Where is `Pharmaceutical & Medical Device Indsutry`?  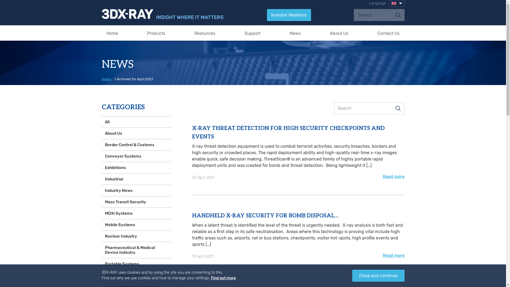 Pharmaceutical & Medical Device Indsutry is located at coordinates (136, 250).